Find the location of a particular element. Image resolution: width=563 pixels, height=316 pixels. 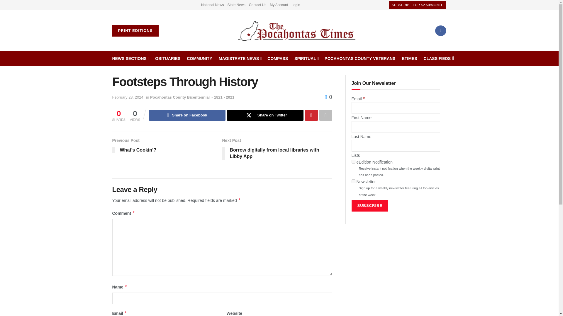

COMMUNITY is located at coordinates (199, 58).